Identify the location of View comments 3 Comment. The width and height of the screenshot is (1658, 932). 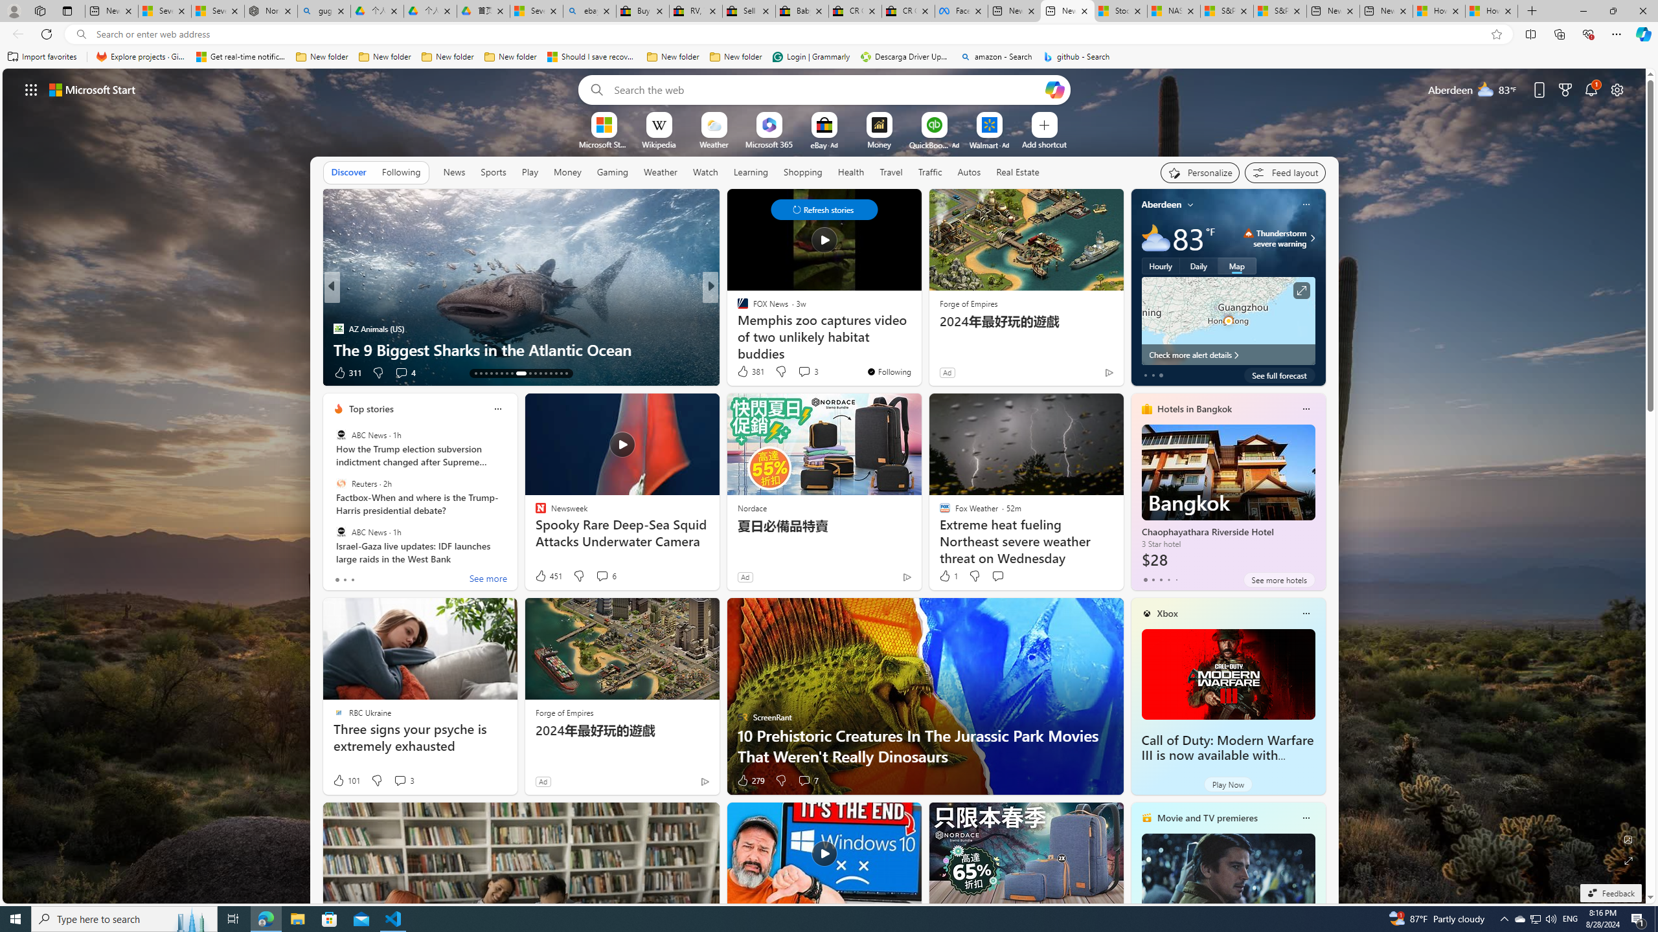
(399, 781).